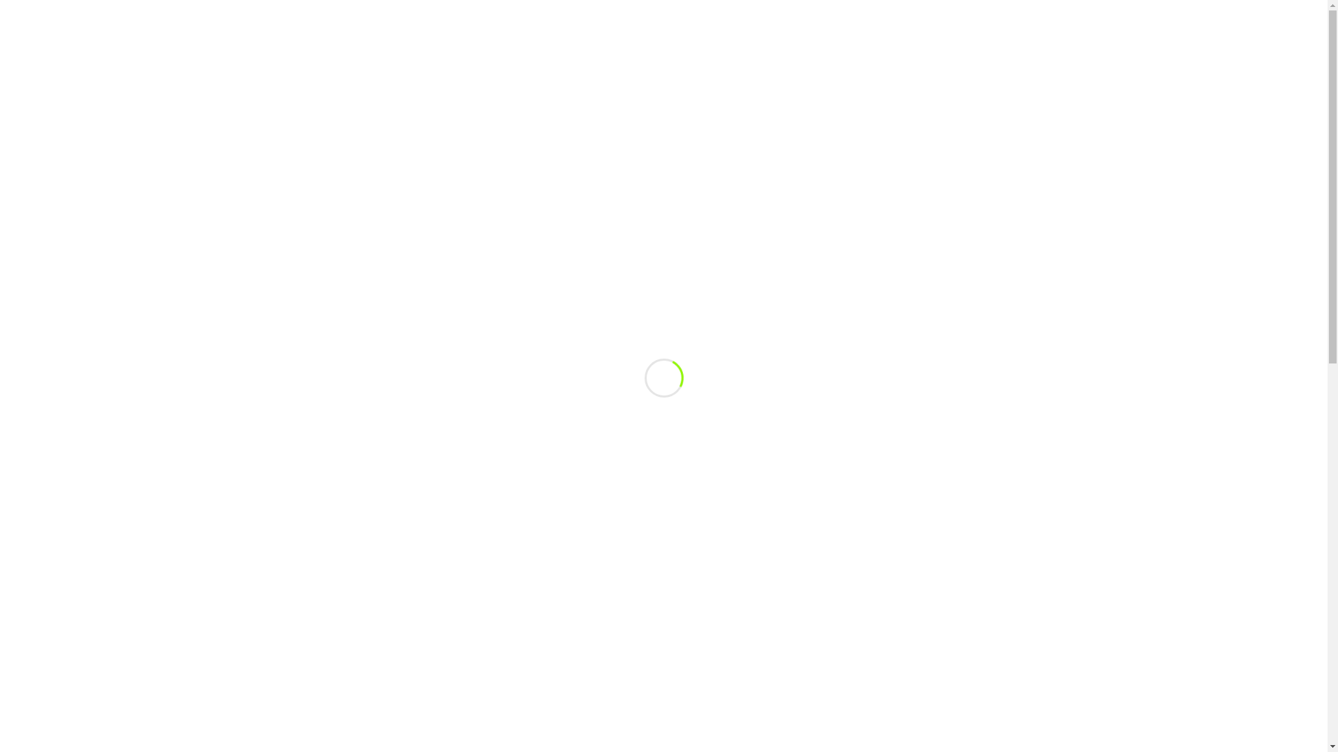  I want to click on Perpetual Trophies, so click(336, 686).